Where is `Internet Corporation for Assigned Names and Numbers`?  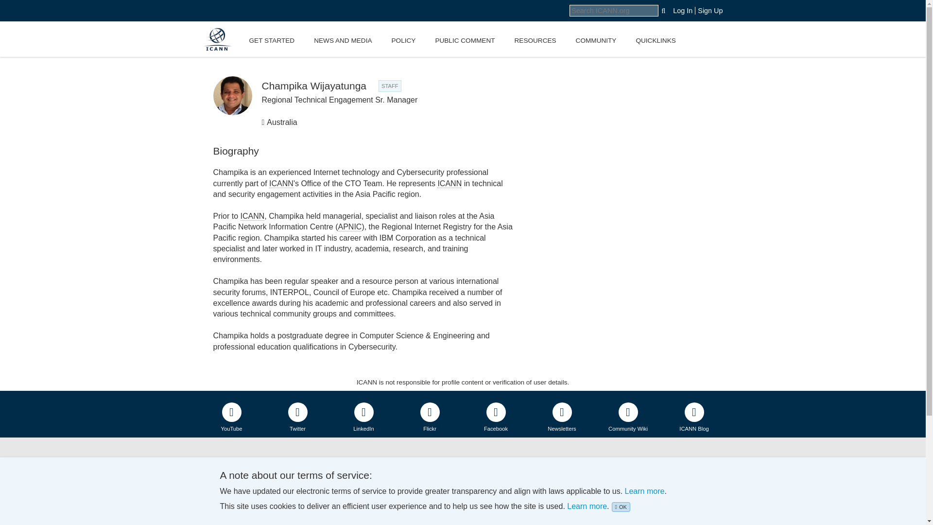 Internet Corporation for Assigned Names and Numbers is located at coordinates (449, 184).